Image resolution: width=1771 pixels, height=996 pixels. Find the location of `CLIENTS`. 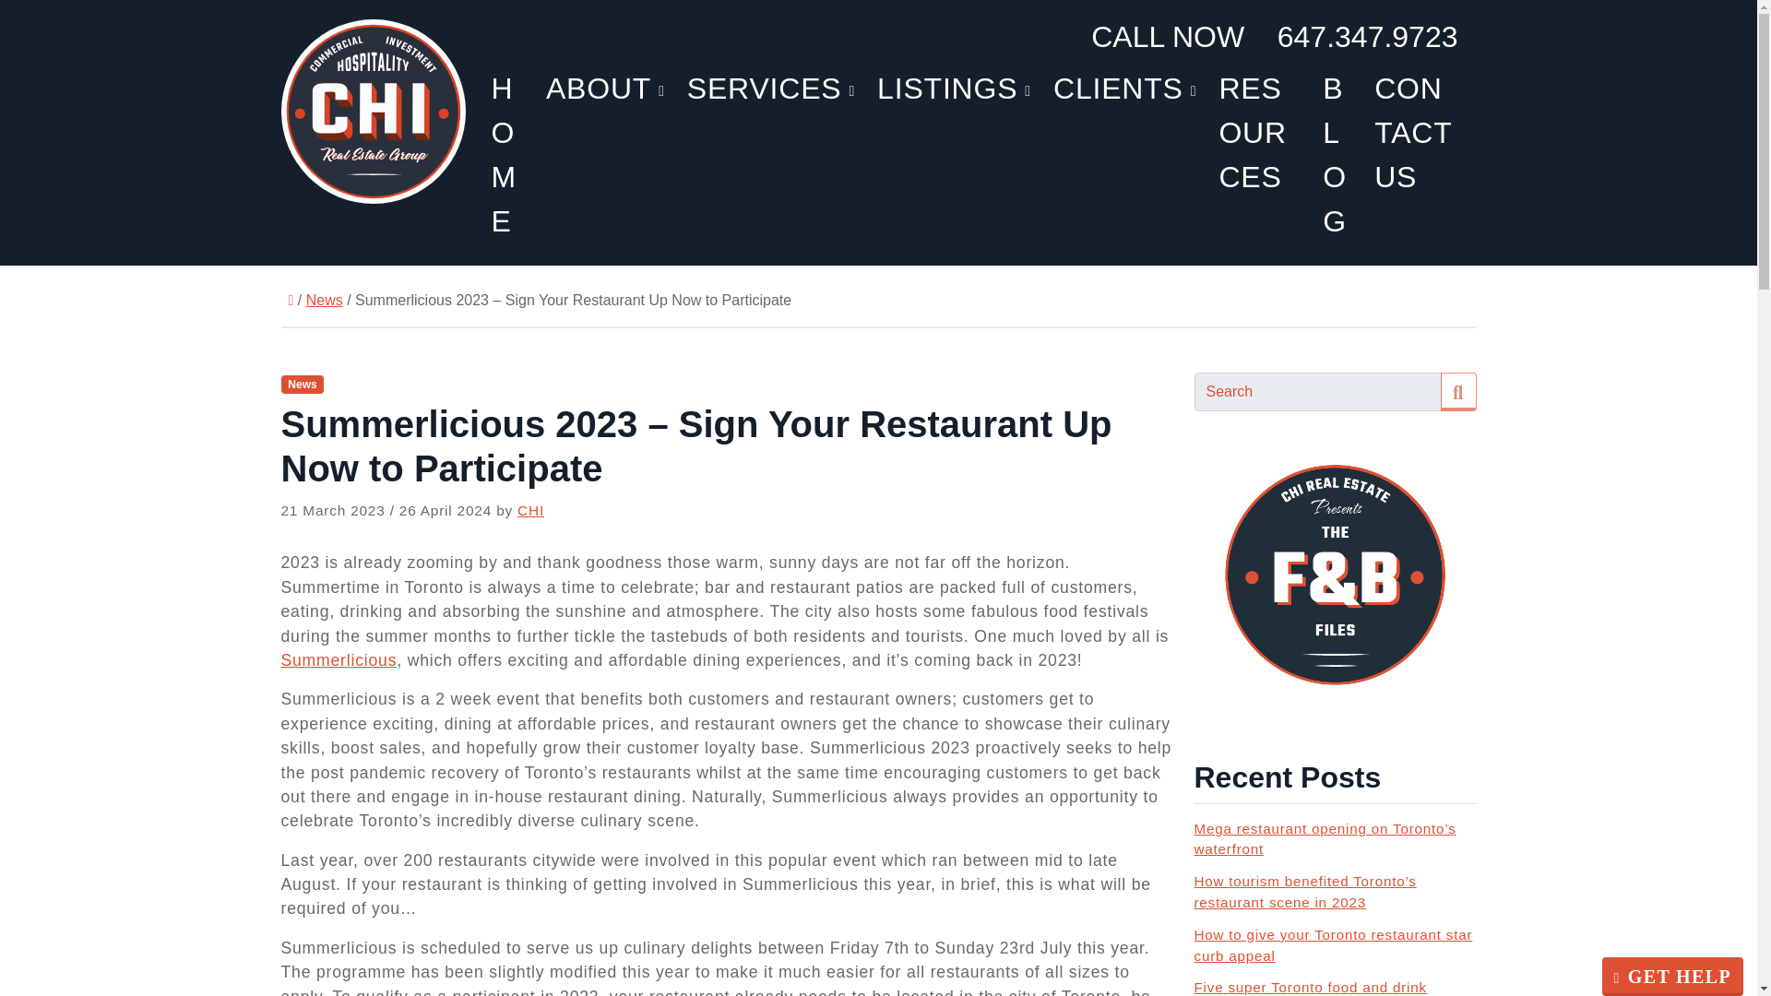

CLIENTS is located at coordinates (1125, 89).